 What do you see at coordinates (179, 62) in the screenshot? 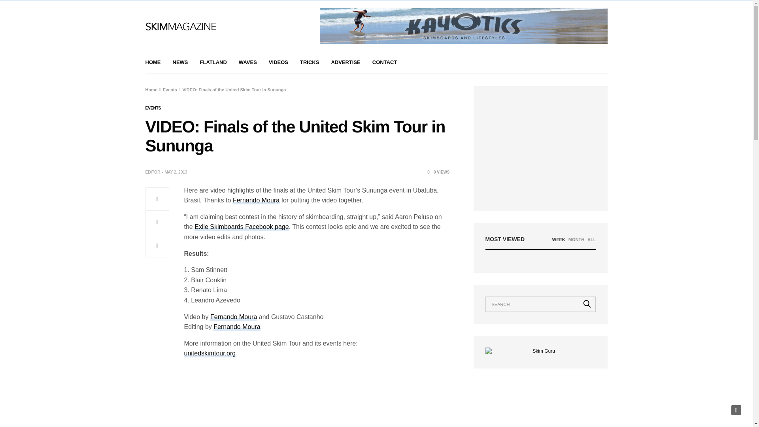
I see `NEWS` at bounding box center [179, 62].